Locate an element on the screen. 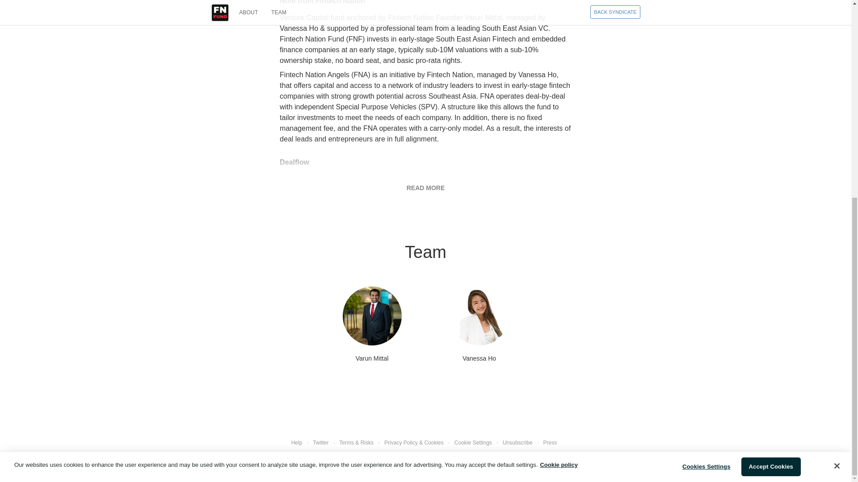 The image size is (858, 482). Help is located at coordinates (297, 443).